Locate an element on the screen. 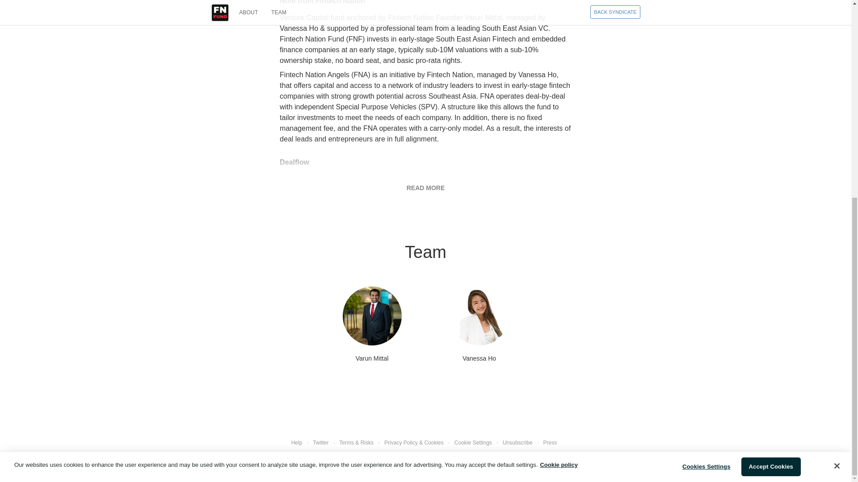 The image size is (858, 482). Help is located at coordinates (297, 443).